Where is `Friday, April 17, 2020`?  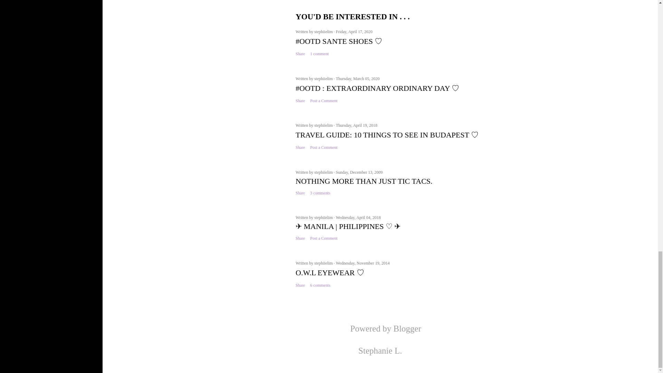
Friday, April 17, 2020 is located at coordinates (354, 32).